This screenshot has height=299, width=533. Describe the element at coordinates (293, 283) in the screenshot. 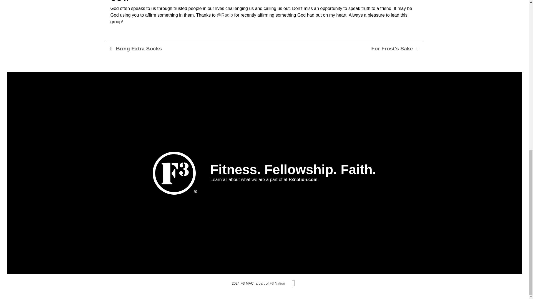

I see `Twitter` at that location.